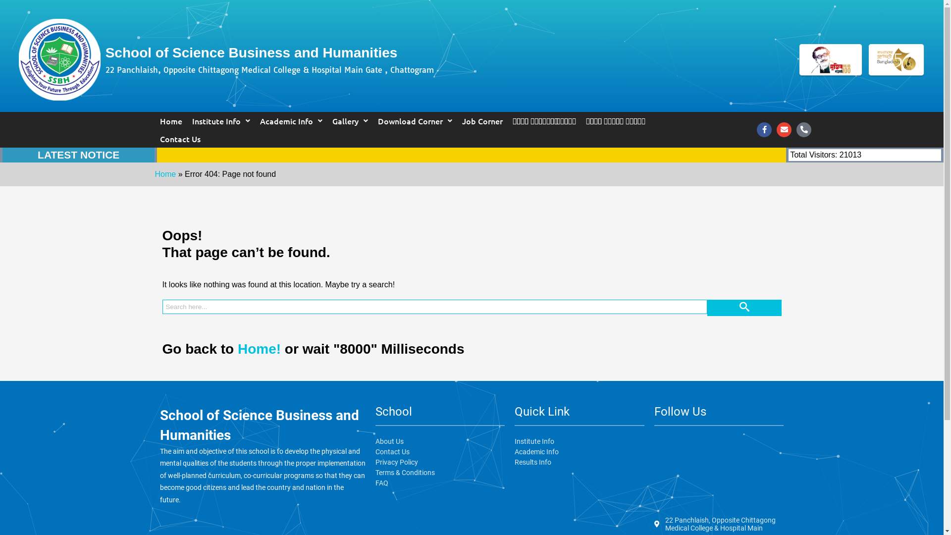 The height and width of the screenshot is (535, 951). Describe the element at coordinates (415, 121) in the screenshot. I see `Download Corner` at that location.